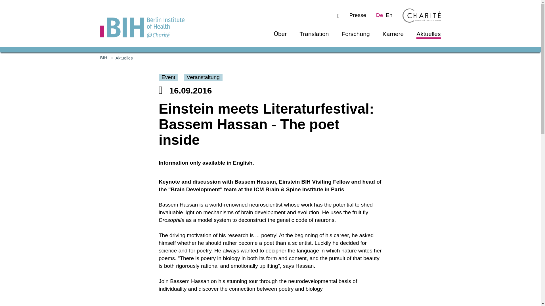  I want to click on En, so click(389, 15).